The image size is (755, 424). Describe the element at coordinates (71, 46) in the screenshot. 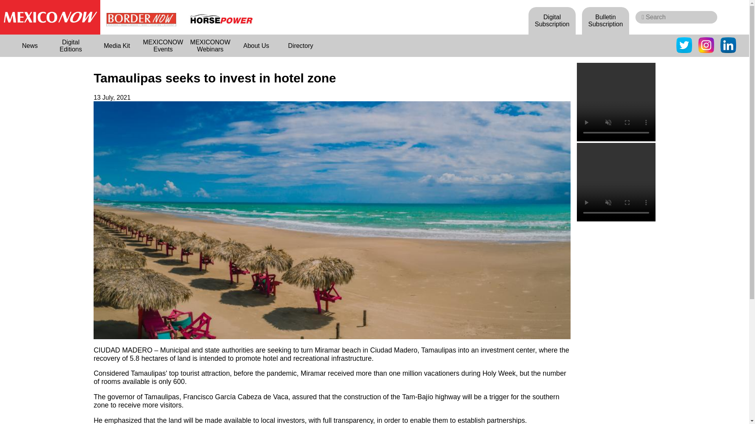

I see `Digital Editions` at that location.